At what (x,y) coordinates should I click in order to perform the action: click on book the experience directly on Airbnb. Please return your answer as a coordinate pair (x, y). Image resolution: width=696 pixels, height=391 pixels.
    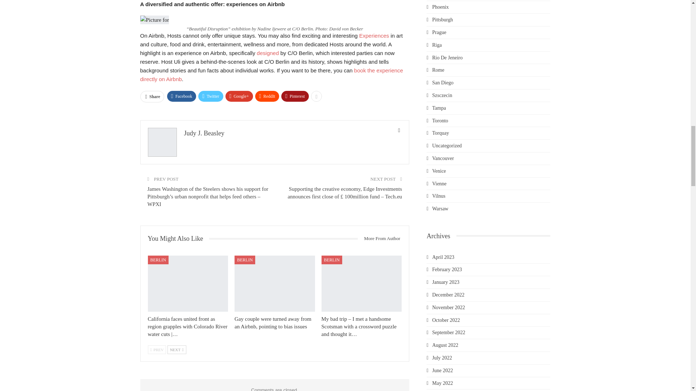
    Looking at the image, I should click on (271, 75).